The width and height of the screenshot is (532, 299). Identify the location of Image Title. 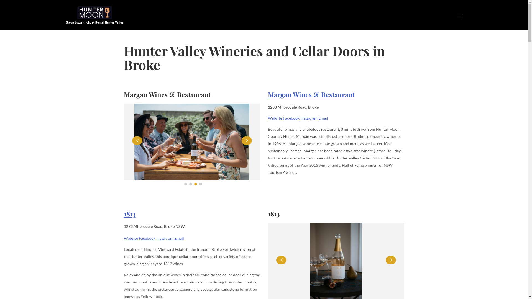
(94, 13).